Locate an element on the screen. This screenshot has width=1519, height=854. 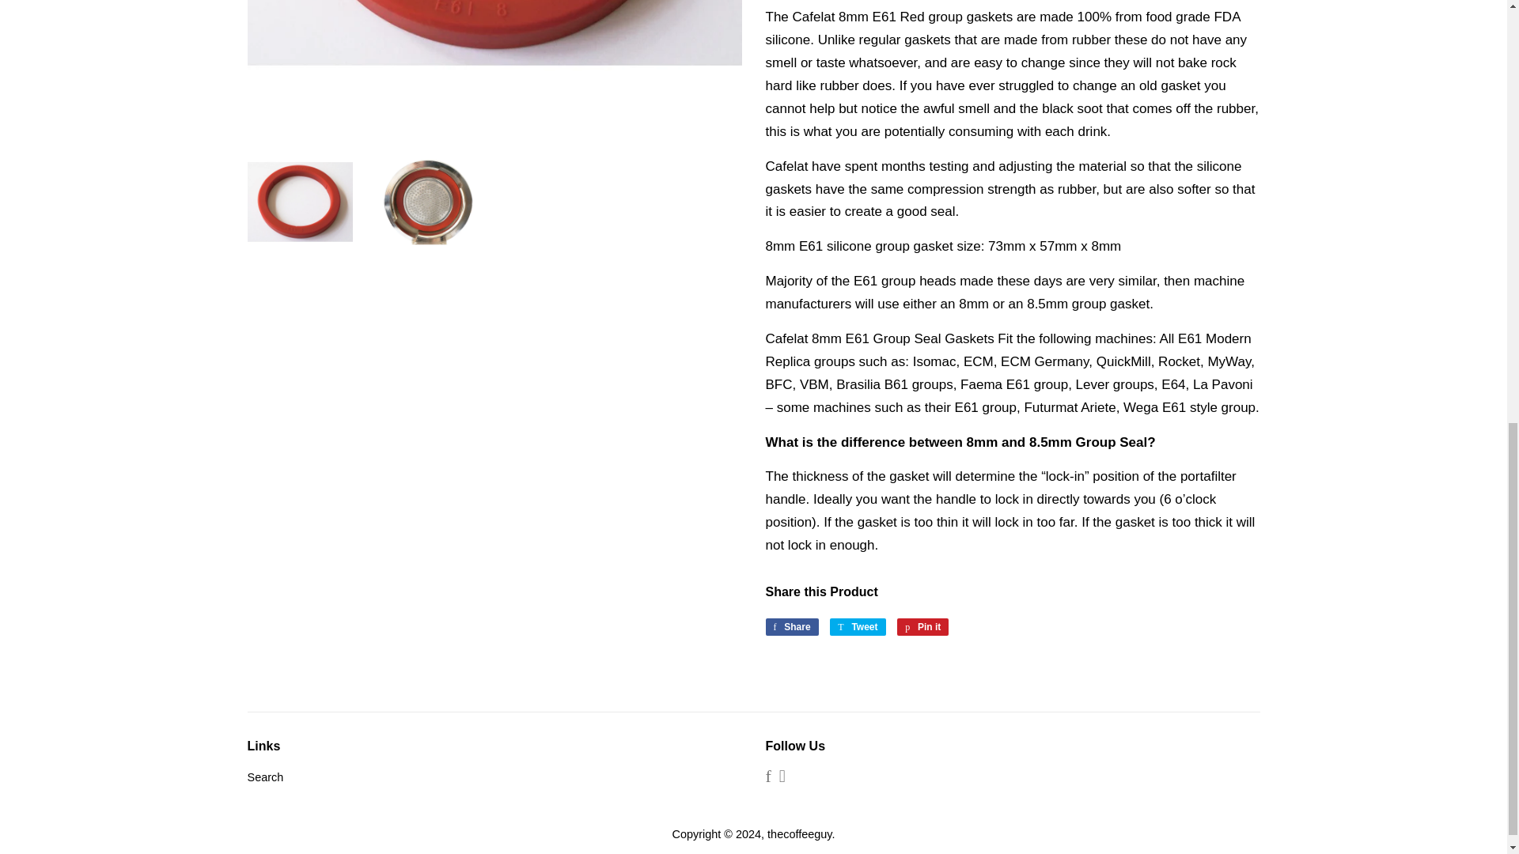
Tweet on Twitter is located at coordinates (858, 626).